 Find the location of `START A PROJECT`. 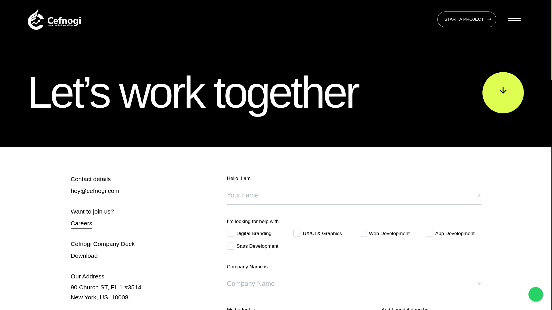

START A PROJECT is located at coordinates (467, 19).